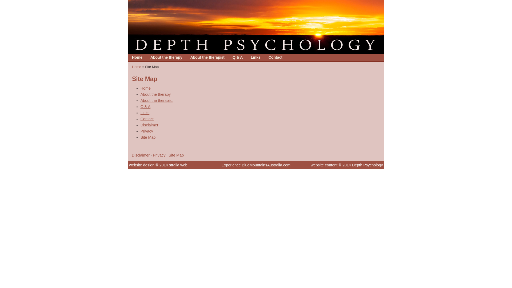  Describe the element at coordinates (141, 155) in the screenshot. I see `Disclaimer` at that location.